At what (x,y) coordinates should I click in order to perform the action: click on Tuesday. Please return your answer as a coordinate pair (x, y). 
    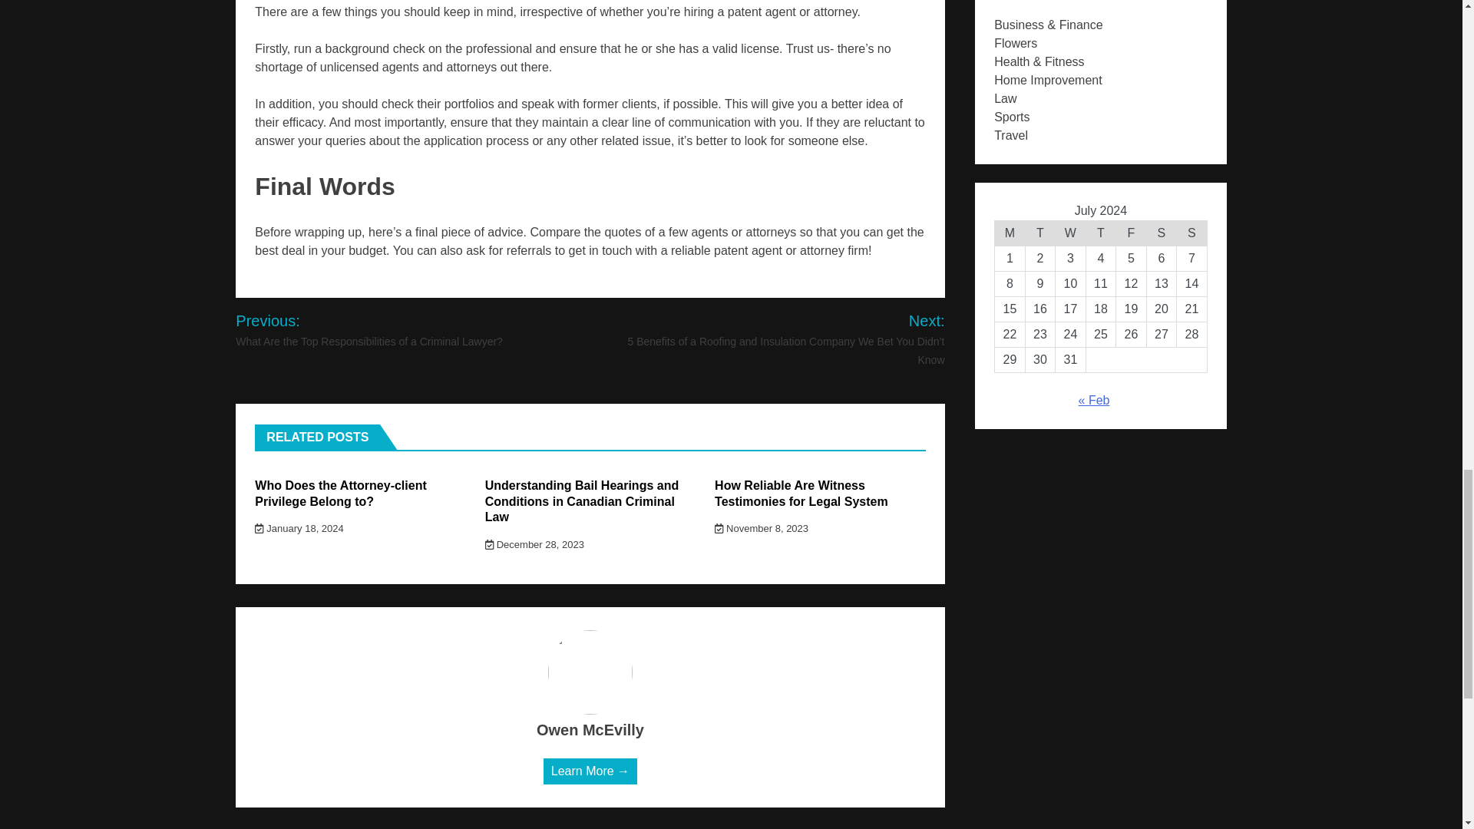
    Looking at the image, I should click on (1039, 233).